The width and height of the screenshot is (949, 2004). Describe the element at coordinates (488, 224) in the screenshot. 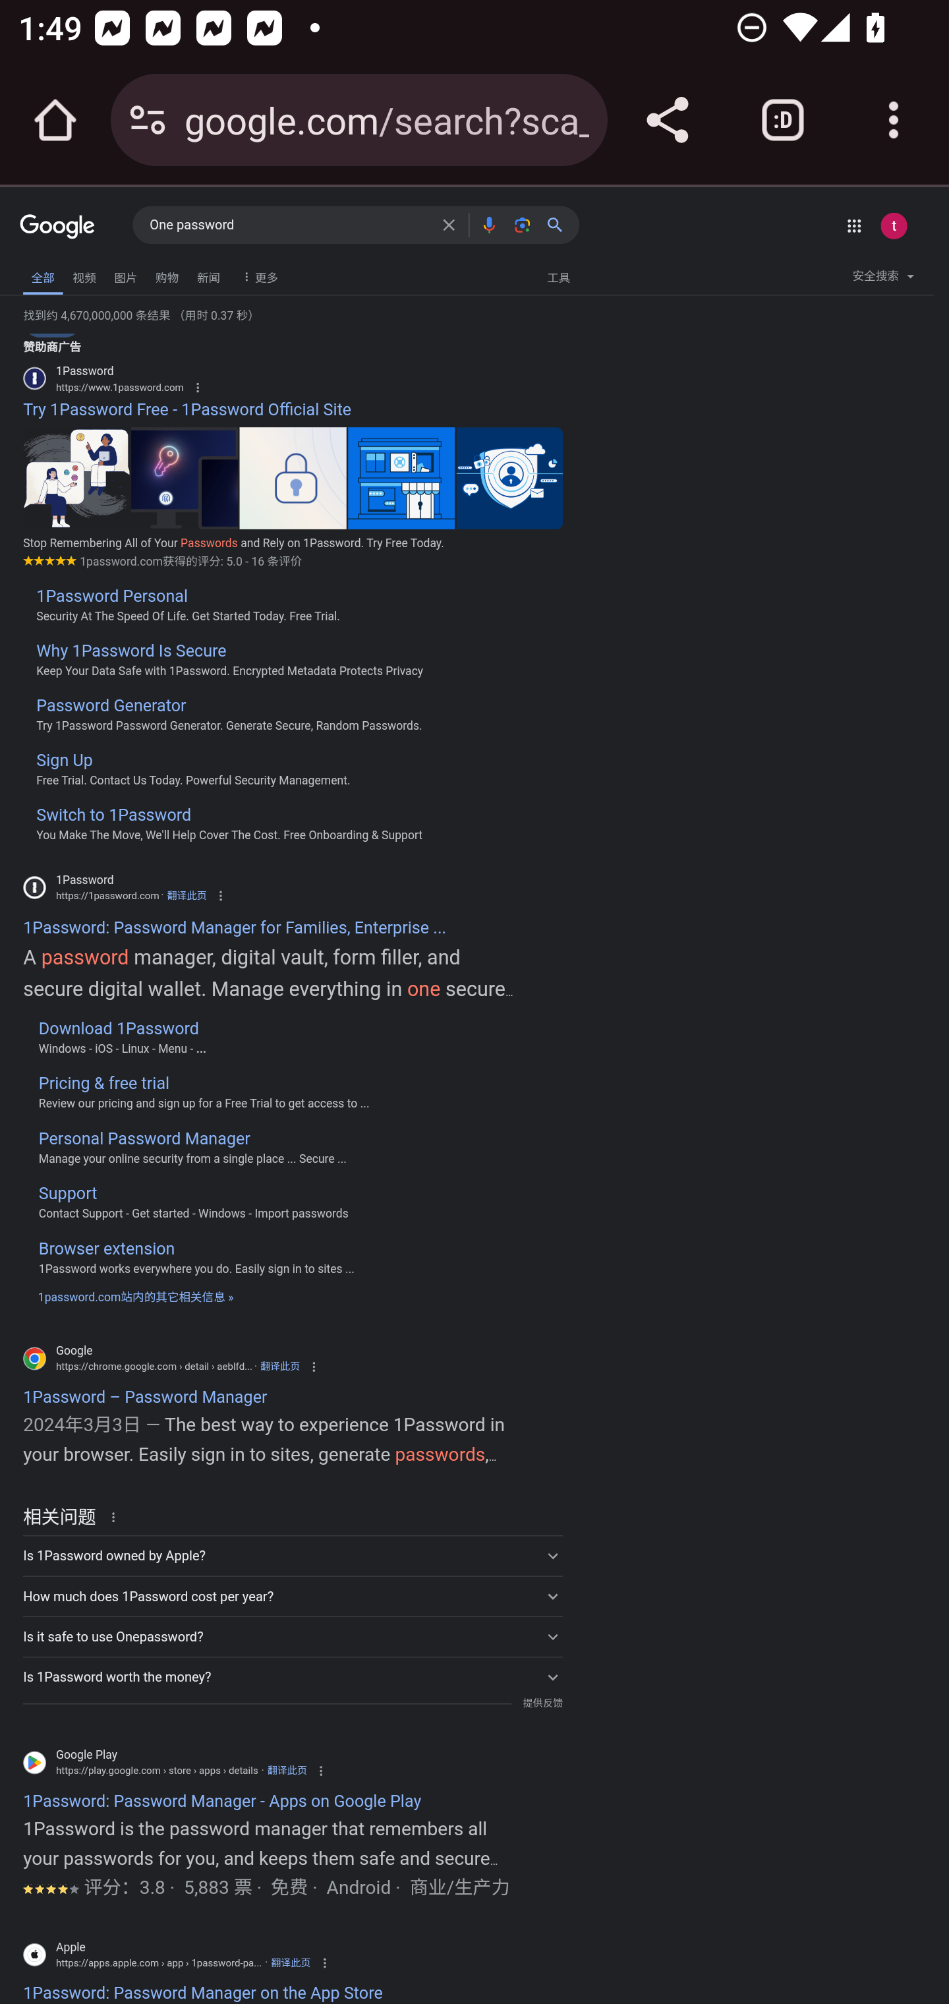

I see `按语音搜索` at that location.